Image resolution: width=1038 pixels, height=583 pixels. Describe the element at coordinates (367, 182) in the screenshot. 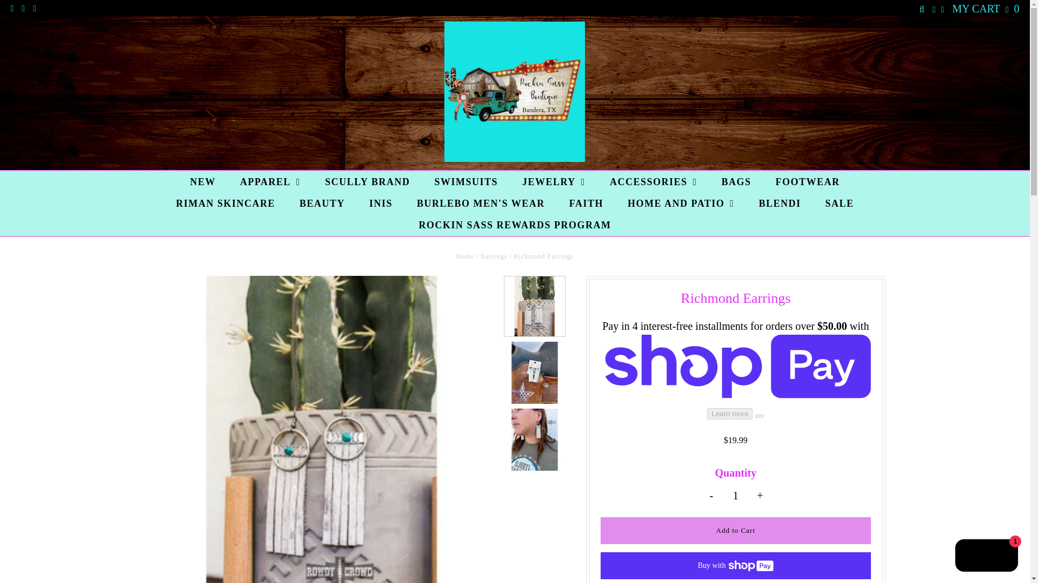

I see `SCULLY BRAND` at that location.